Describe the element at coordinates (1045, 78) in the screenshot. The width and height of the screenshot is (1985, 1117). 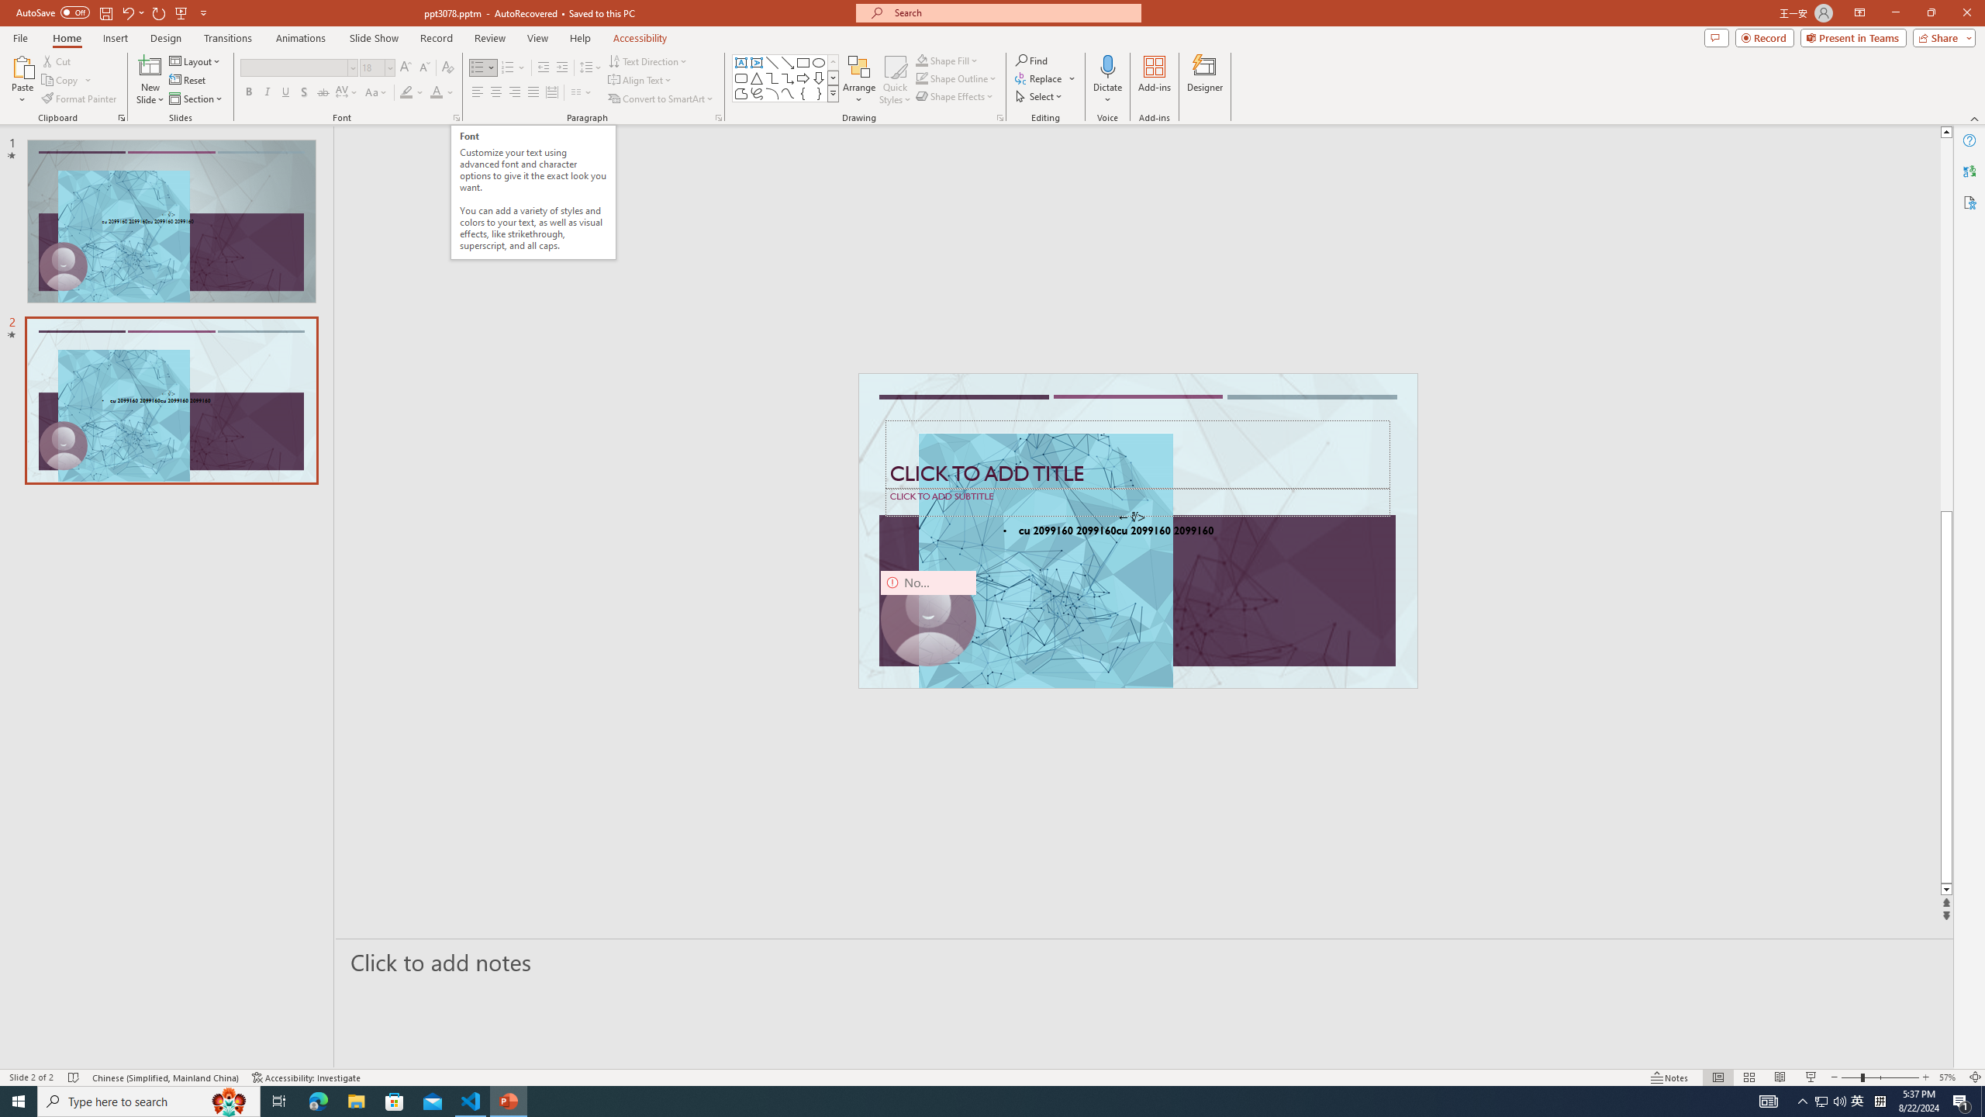
I see `Replace...` at that location.